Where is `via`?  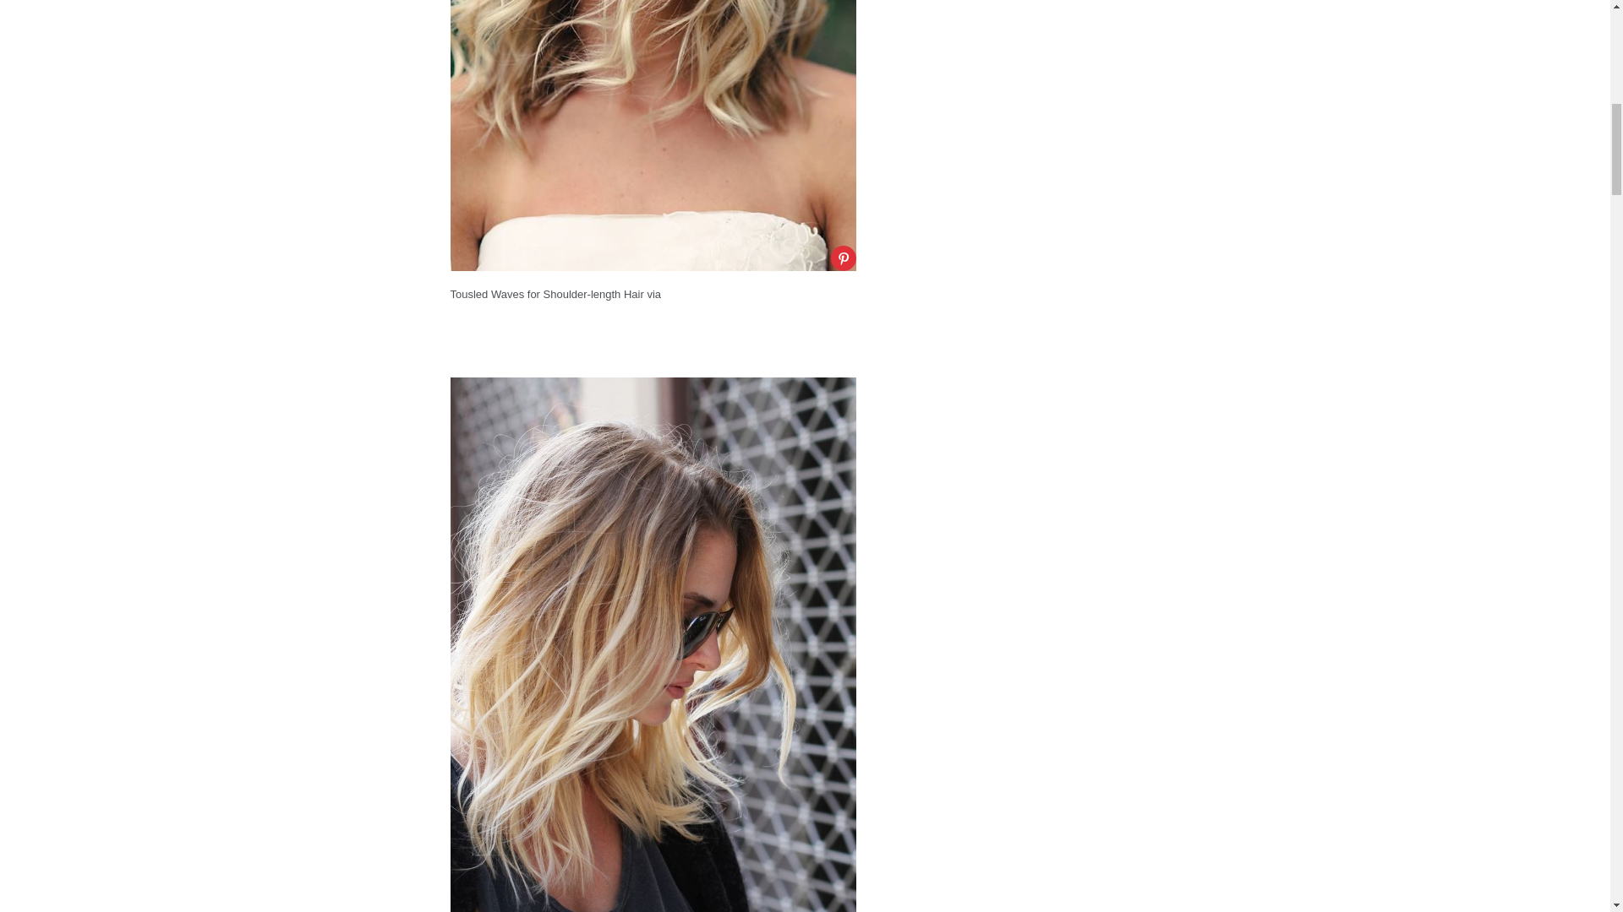
via is located at coordinates (653, 294).